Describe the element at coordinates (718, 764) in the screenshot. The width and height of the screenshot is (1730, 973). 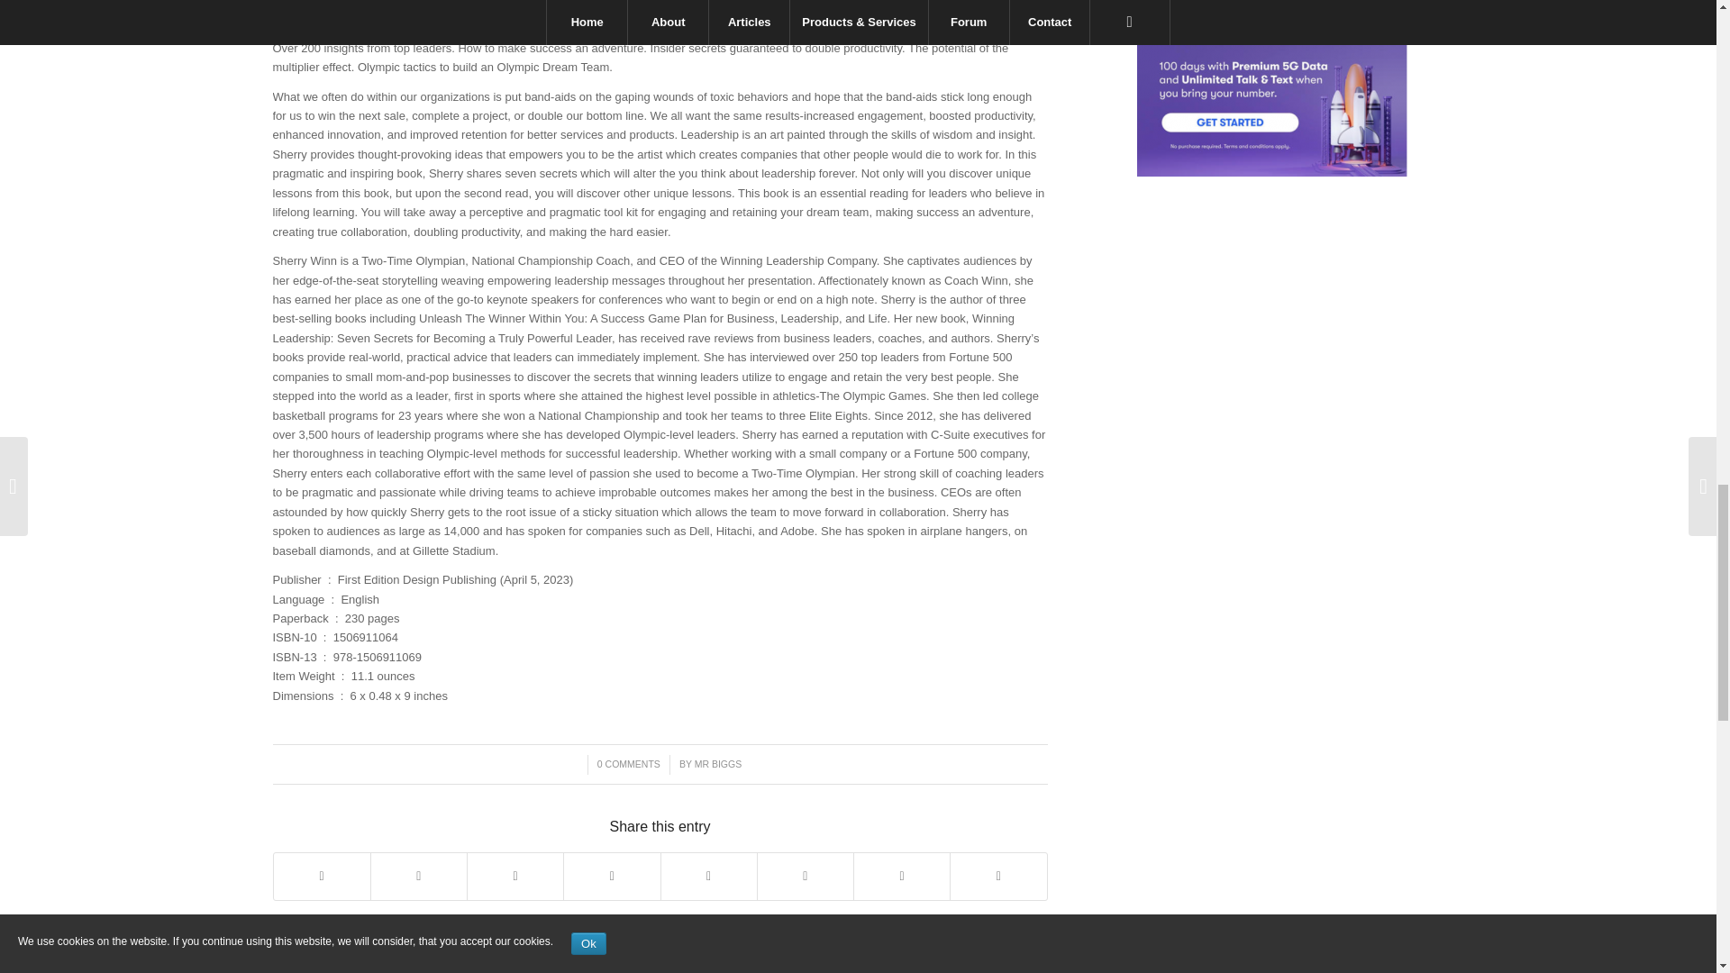
I see `MR BIGGS` at that location.